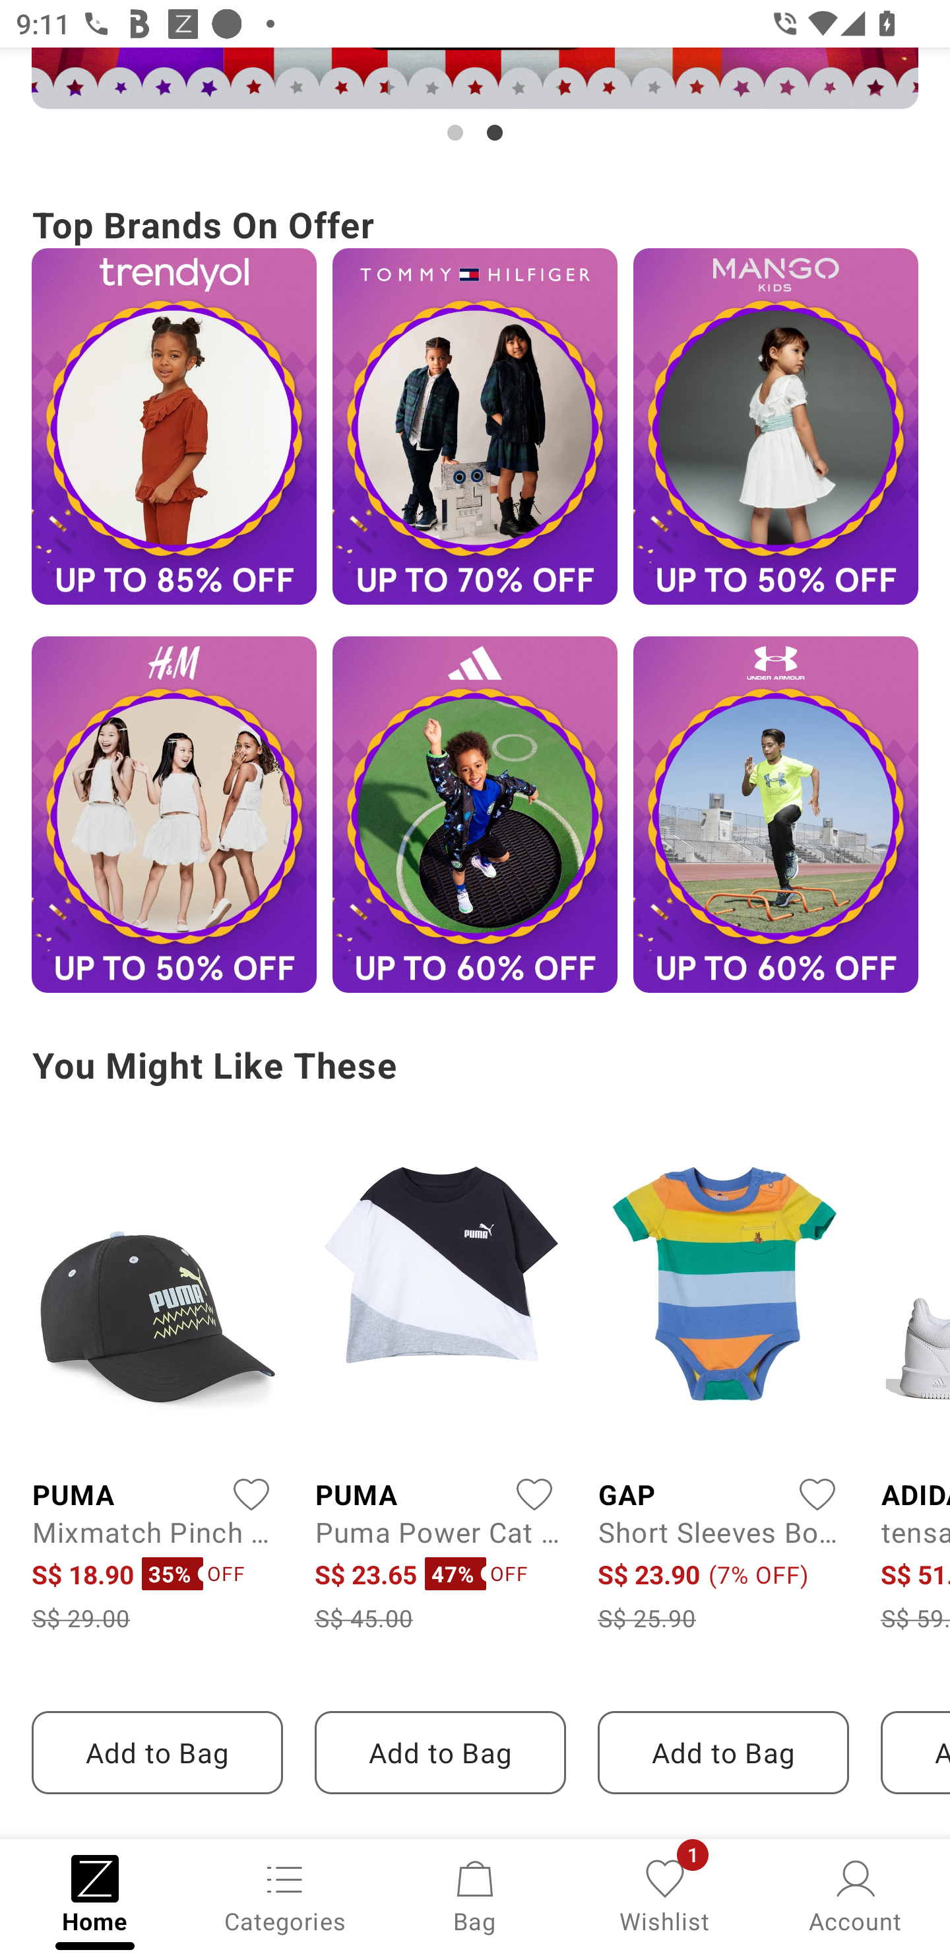 This screenshot has height=1954, width=950. I want to click on Campaign banner, so click(174, 425).